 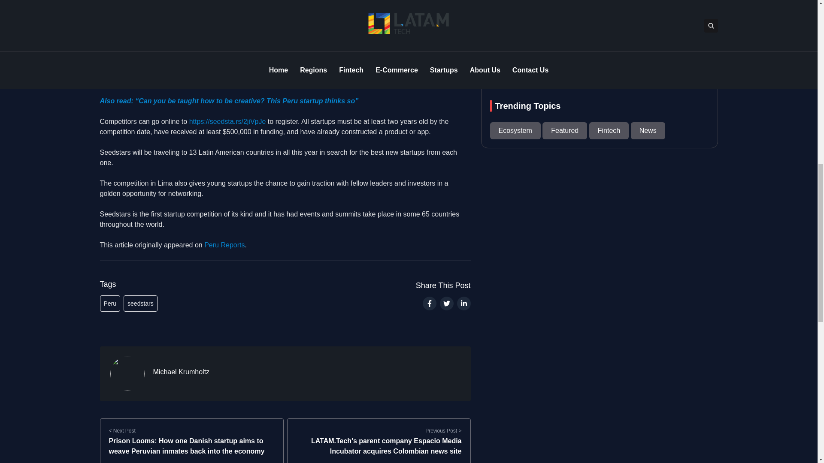 I want to click on Peru Reports, so click(x=224, y=244).